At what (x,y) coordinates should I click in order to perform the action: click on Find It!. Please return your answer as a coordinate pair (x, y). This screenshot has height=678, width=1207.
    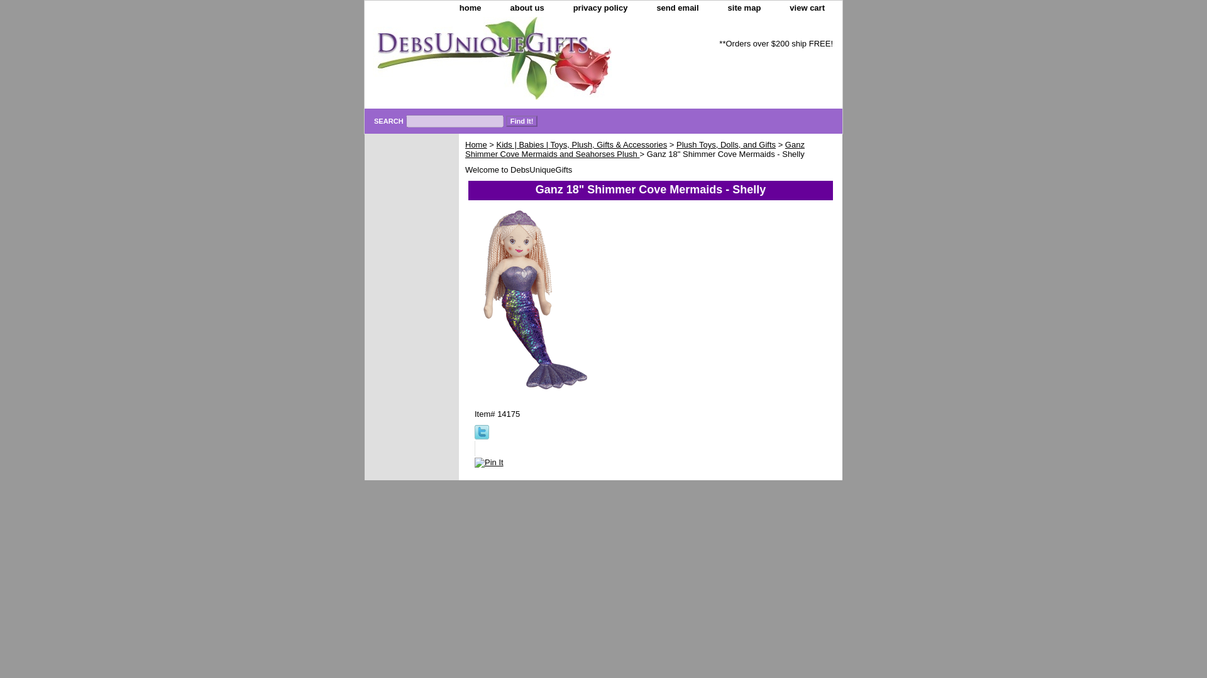
    Looking at the image, I should click on (522, 121).